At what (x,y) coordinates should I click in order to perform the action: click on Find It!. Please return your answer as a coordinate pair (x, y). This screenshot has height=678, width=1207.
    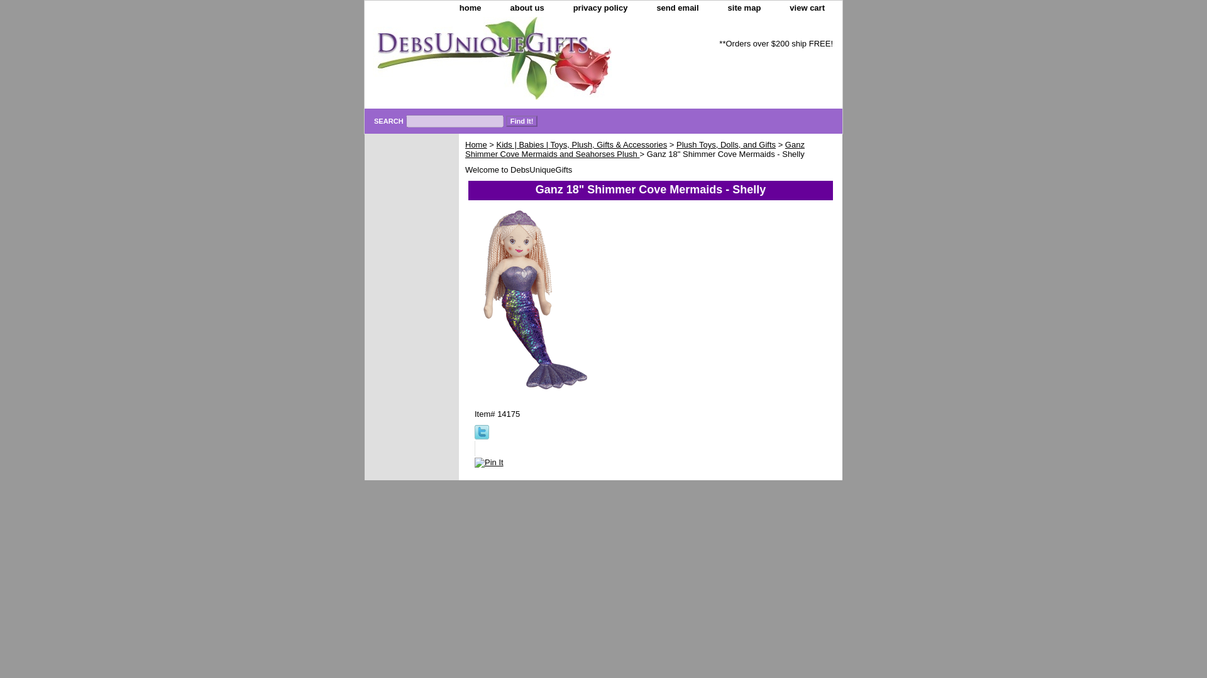
    Looking at the image, I should click on (522, 121).